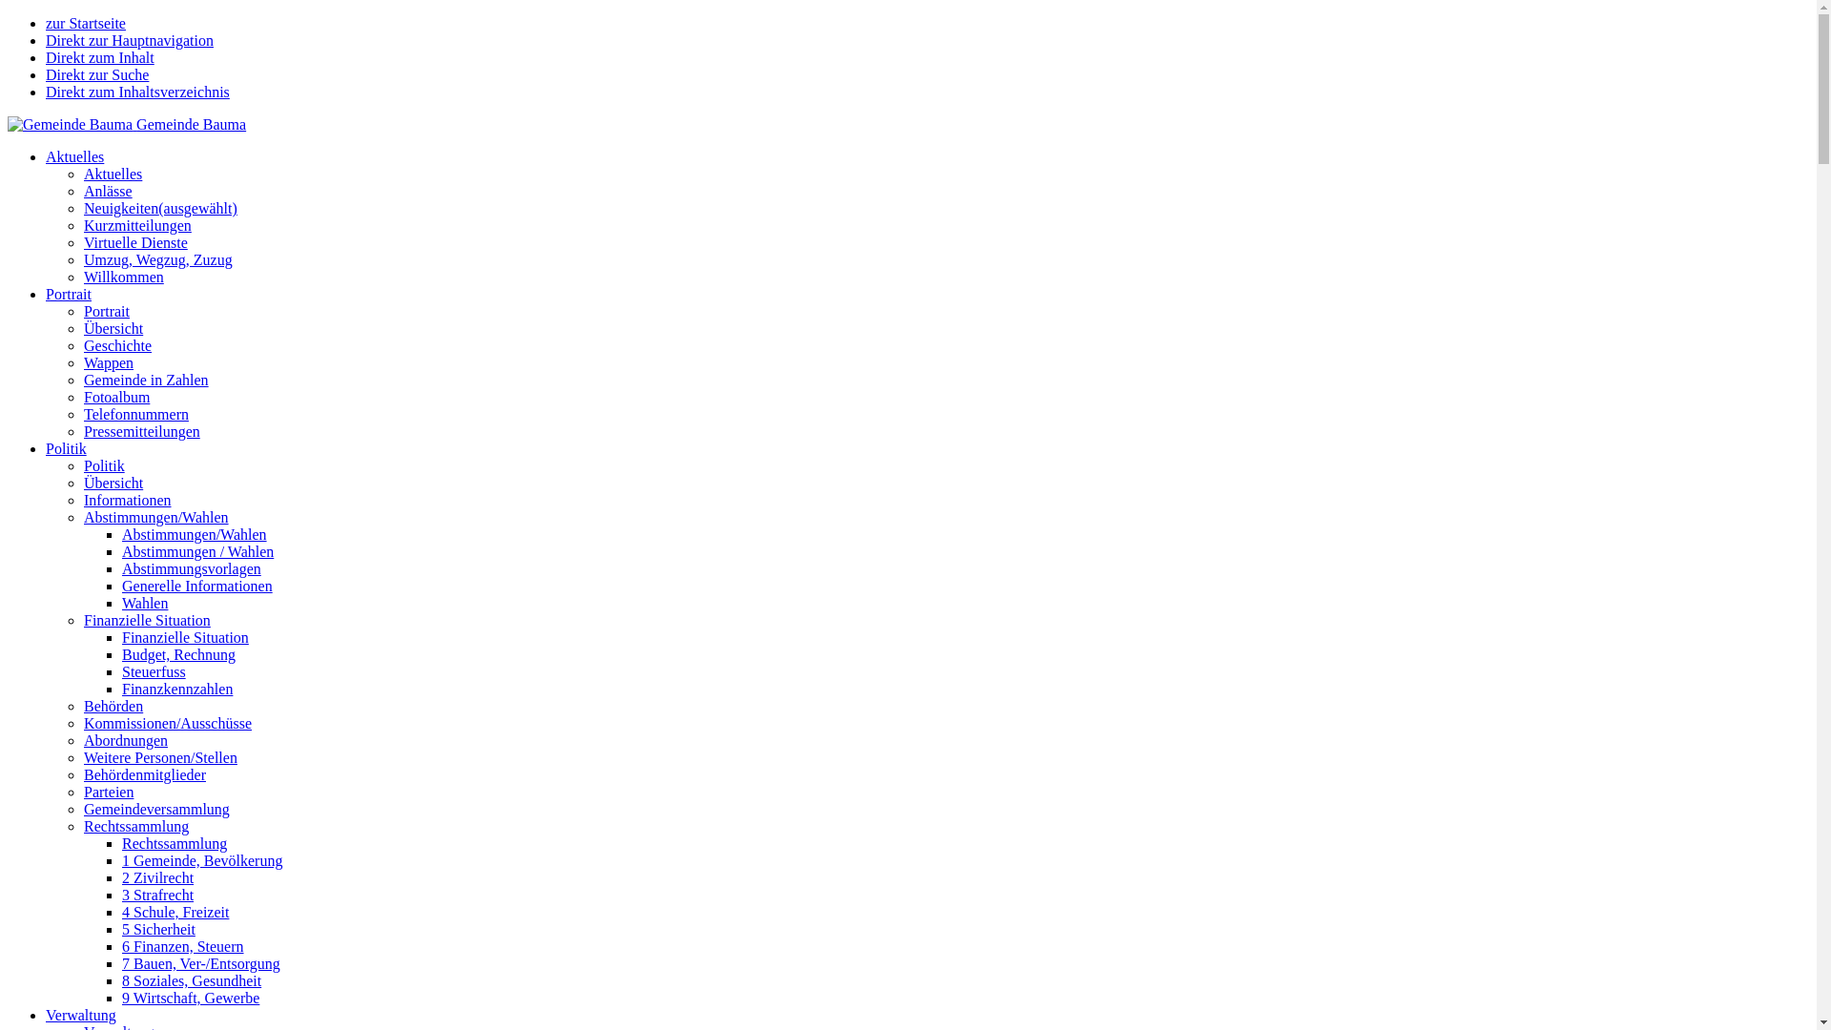 Image resolution: width=1831 pixels, height=1030 pixels. Describe the element at coordinates (107, 311) in the screenshot. I see `Portrait` at that location.